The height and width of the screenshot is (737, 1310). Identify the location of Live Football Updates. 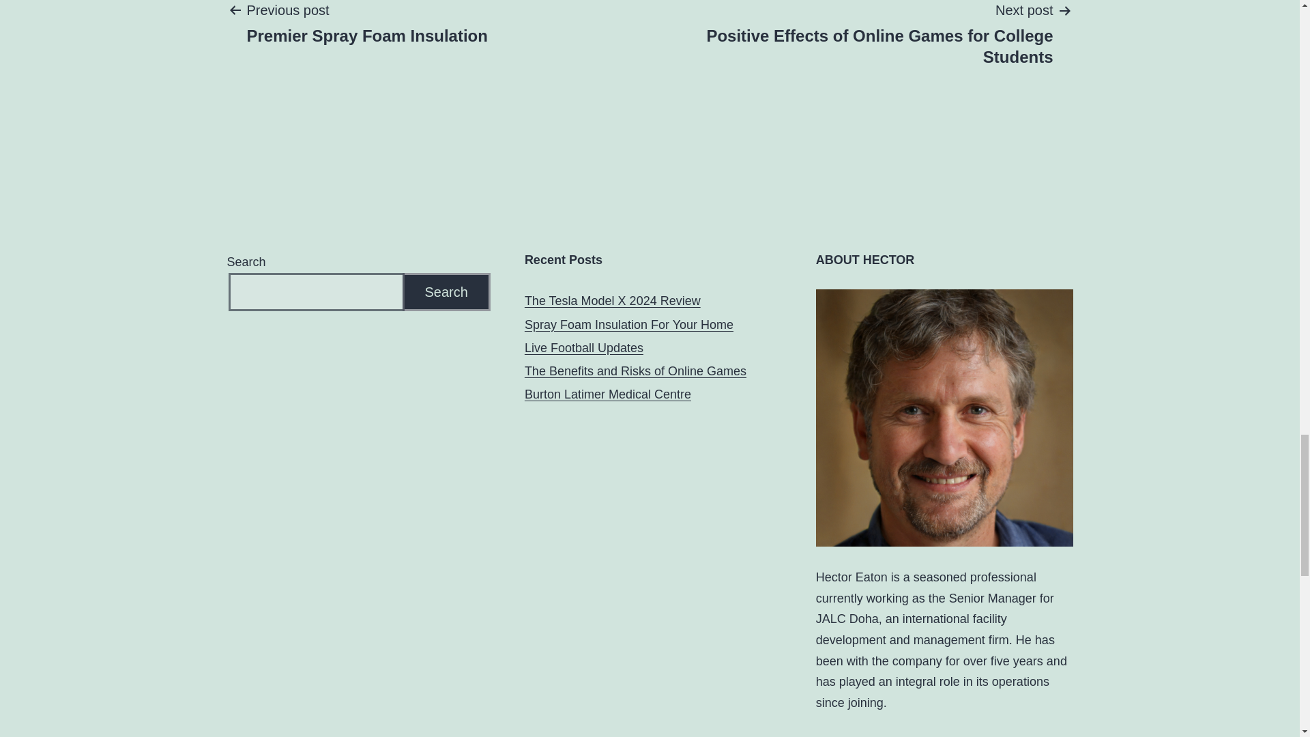
(584, 348).